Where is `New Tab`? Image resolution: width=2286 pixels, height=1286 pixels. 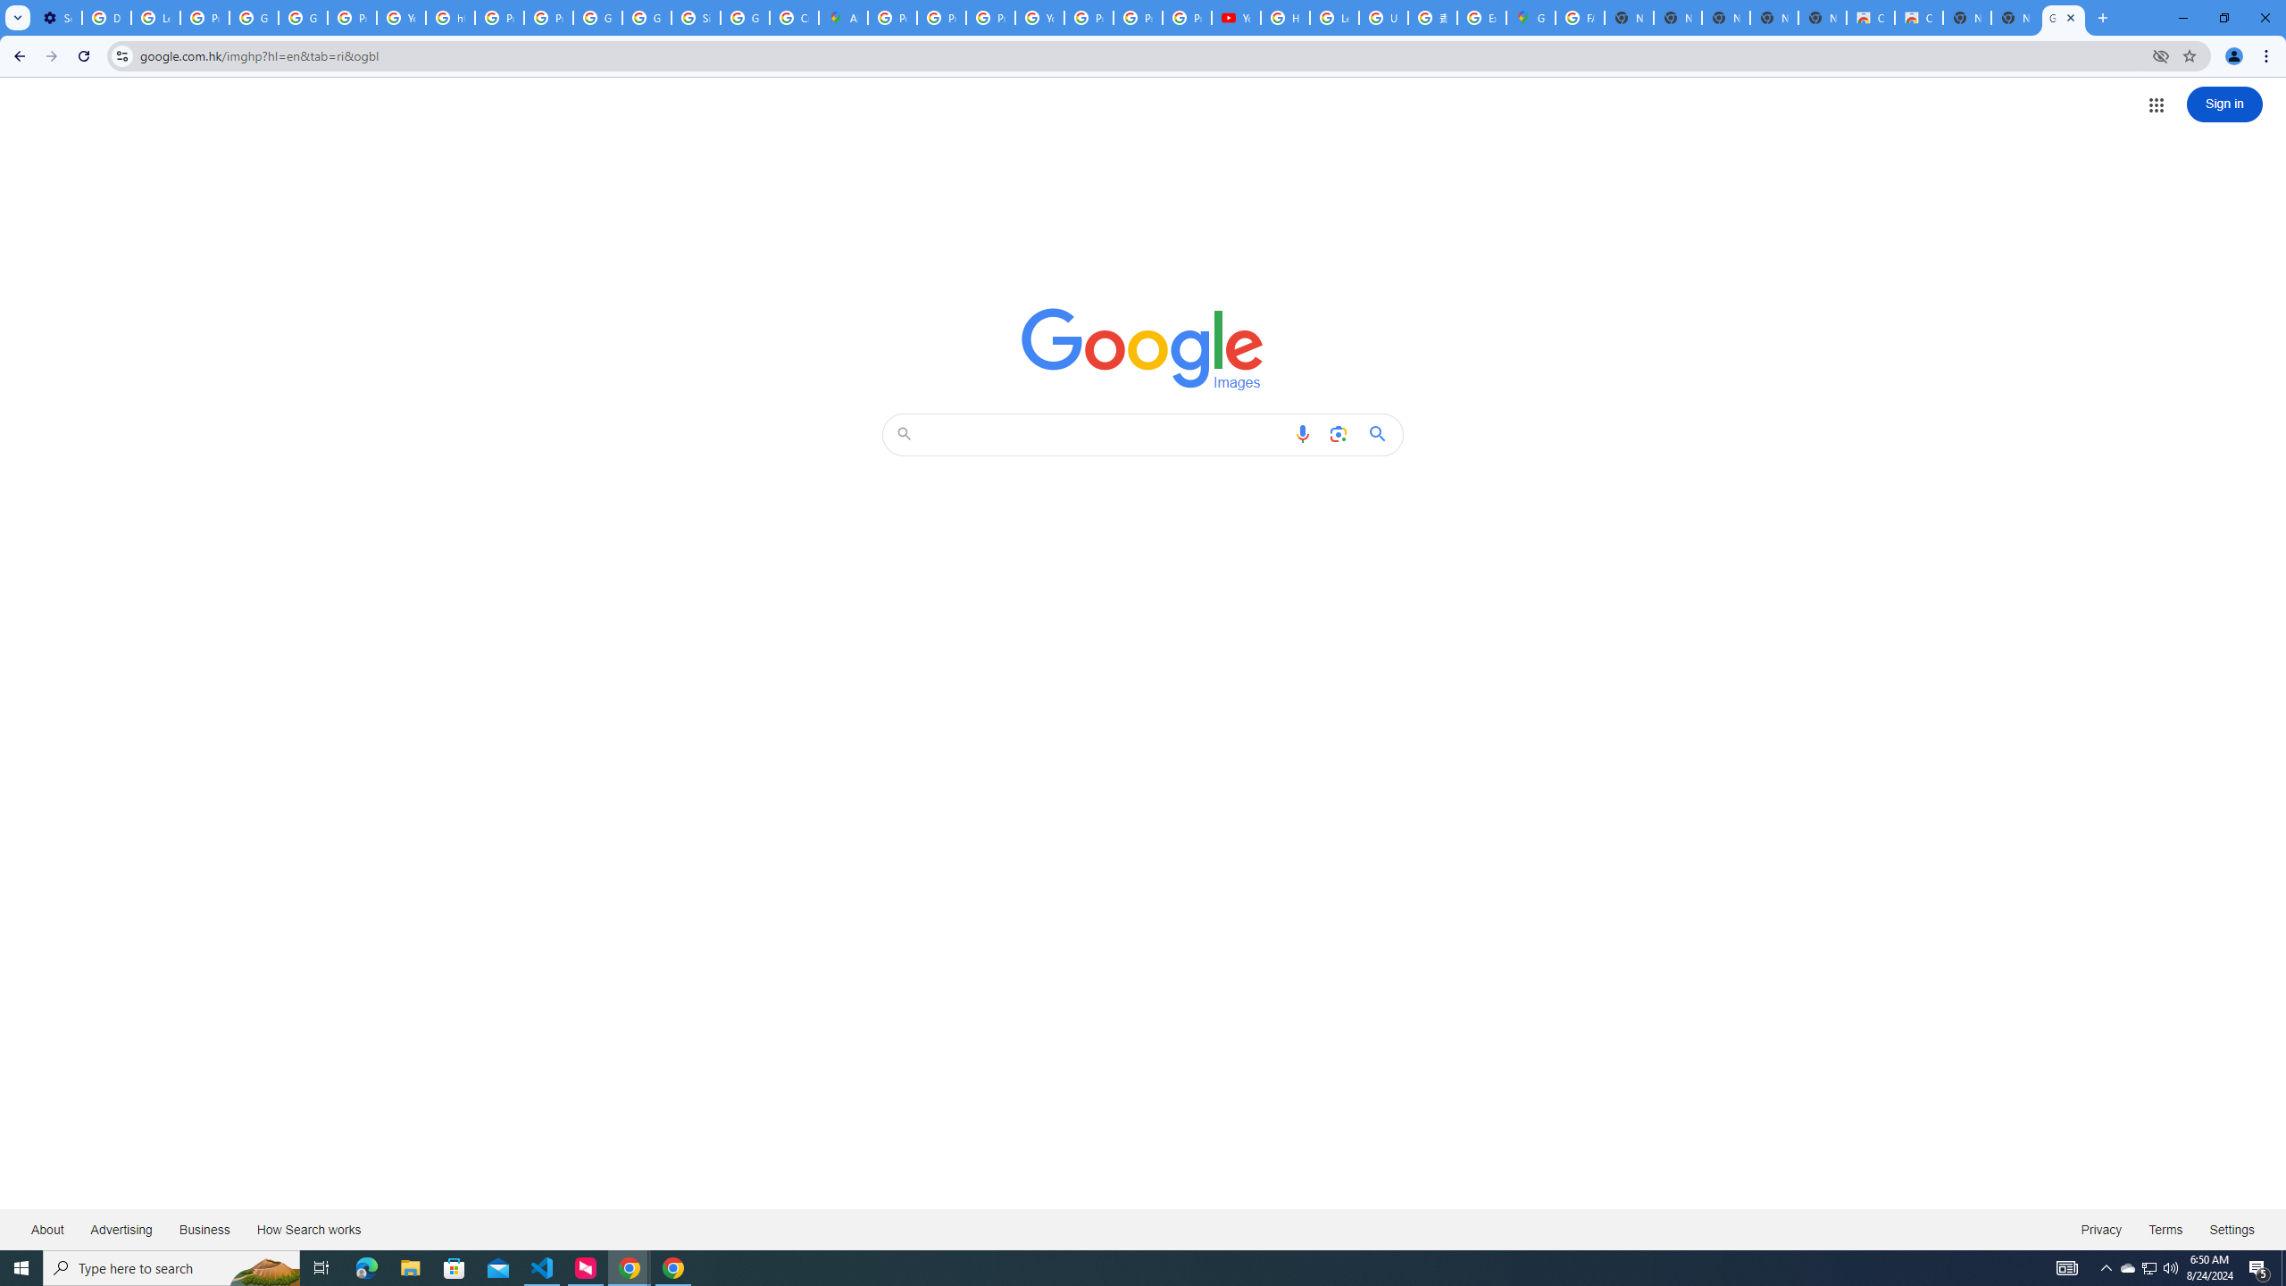
New Tab is located at coordinates (2016, 18).